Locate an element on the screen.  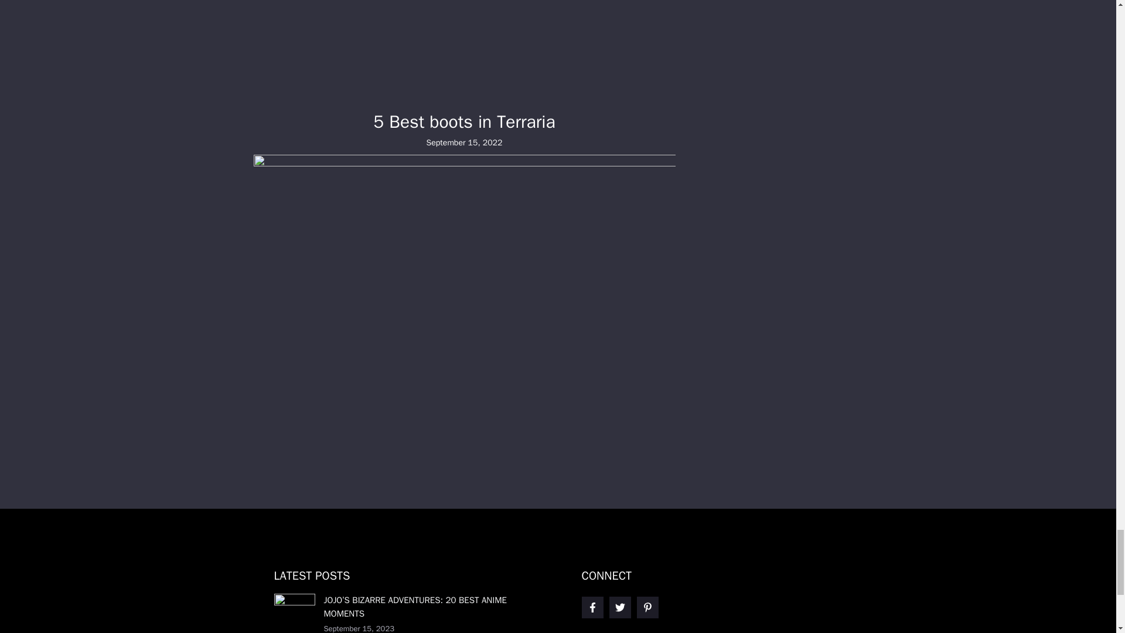
5 Best boots in Terraria is located at coordinates (464, 122).